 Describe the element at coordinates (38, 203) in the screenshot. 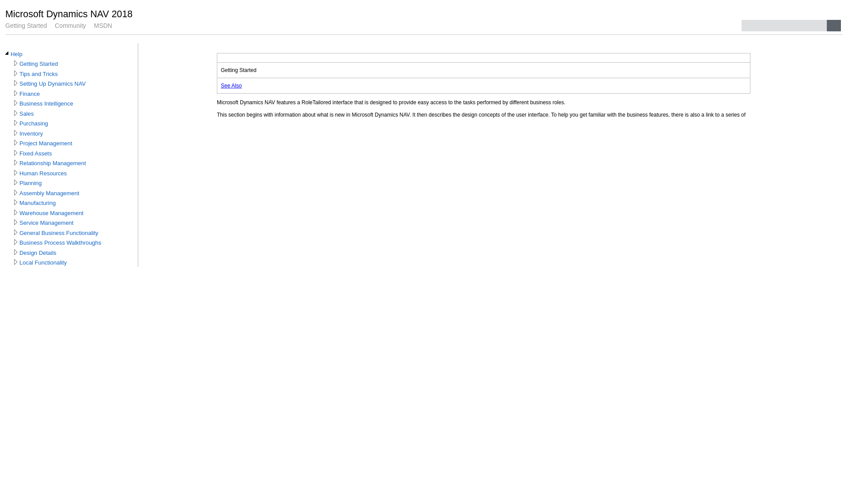

I see `Manufacturing` at that location.